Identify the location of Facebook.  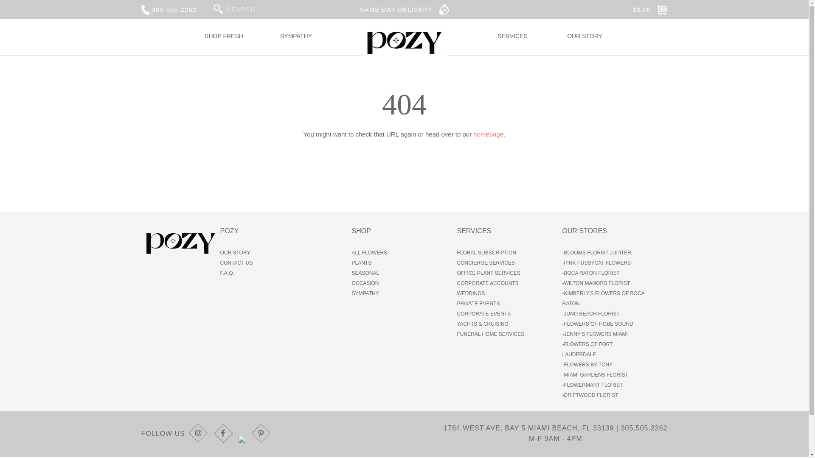
(224, 433).